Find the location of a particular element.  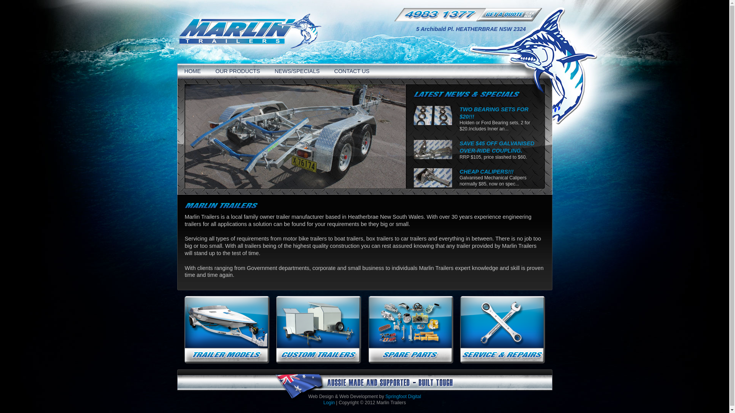

OUR PRODUCTS is located at coordinates (238, 71).